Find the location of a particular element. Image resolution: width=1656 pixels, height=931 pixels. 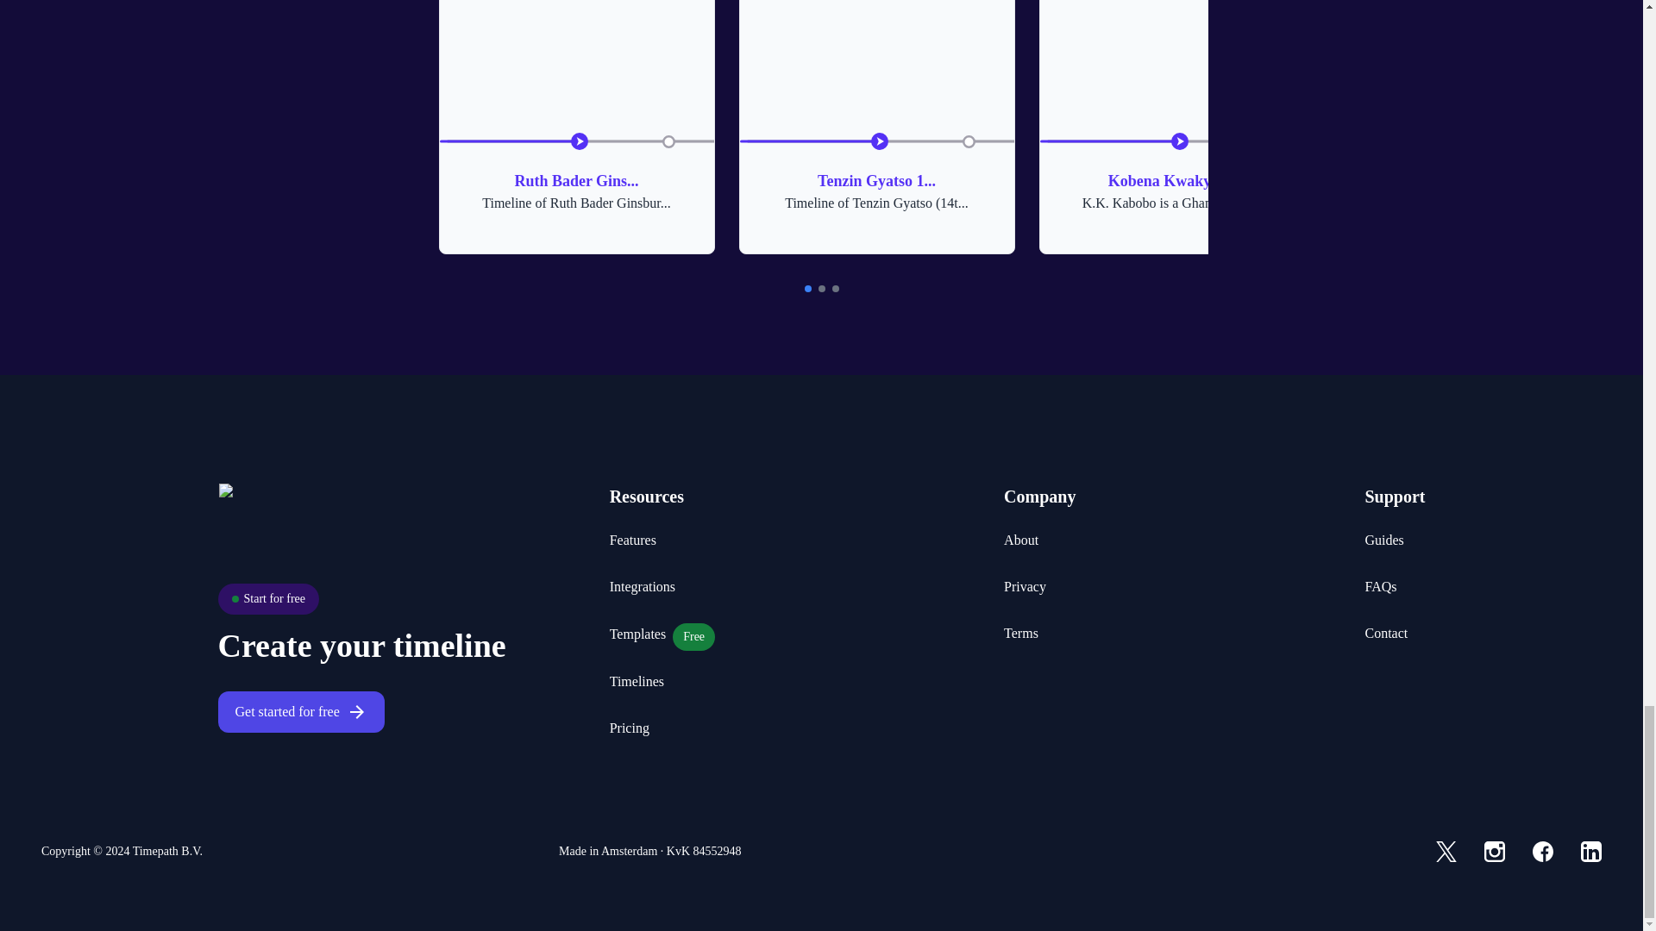

Timelines is located at coordinates (1176, 126).